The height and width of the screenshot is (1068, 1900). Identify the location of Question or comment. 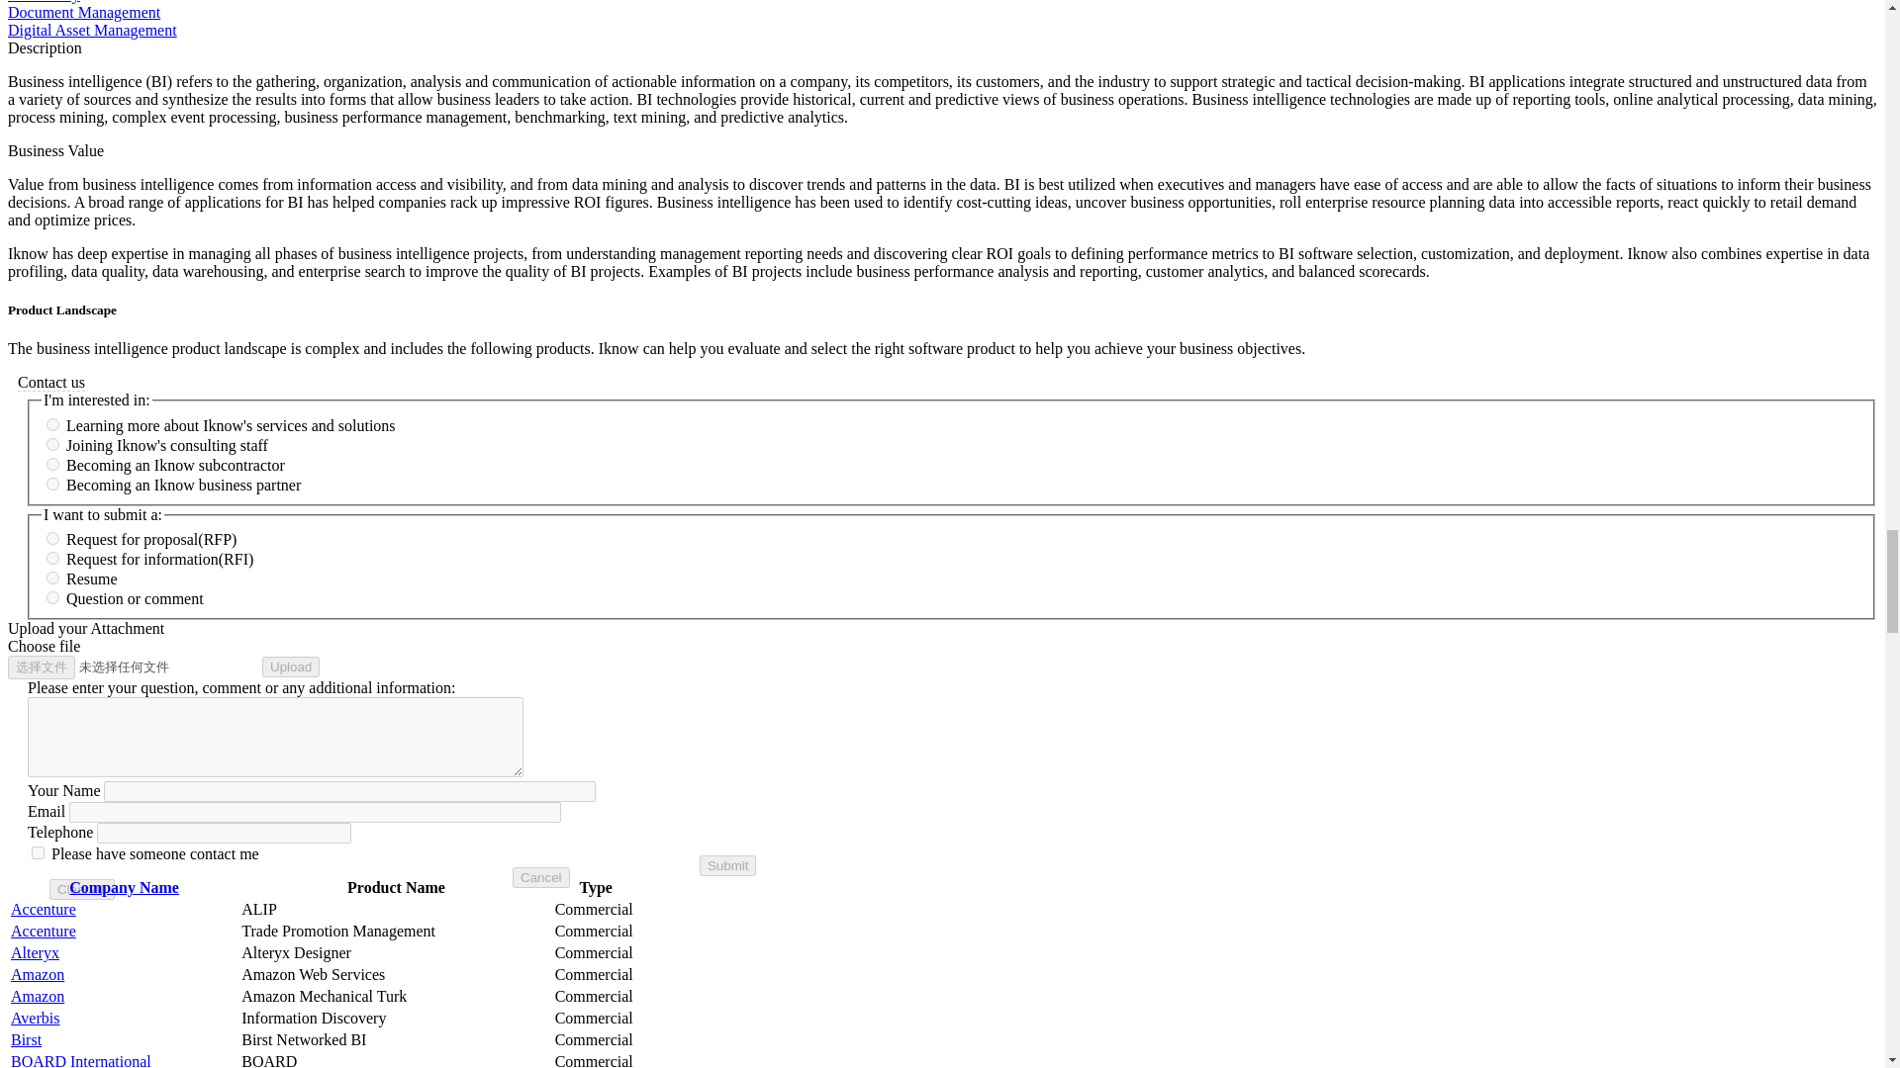
(51, 597).